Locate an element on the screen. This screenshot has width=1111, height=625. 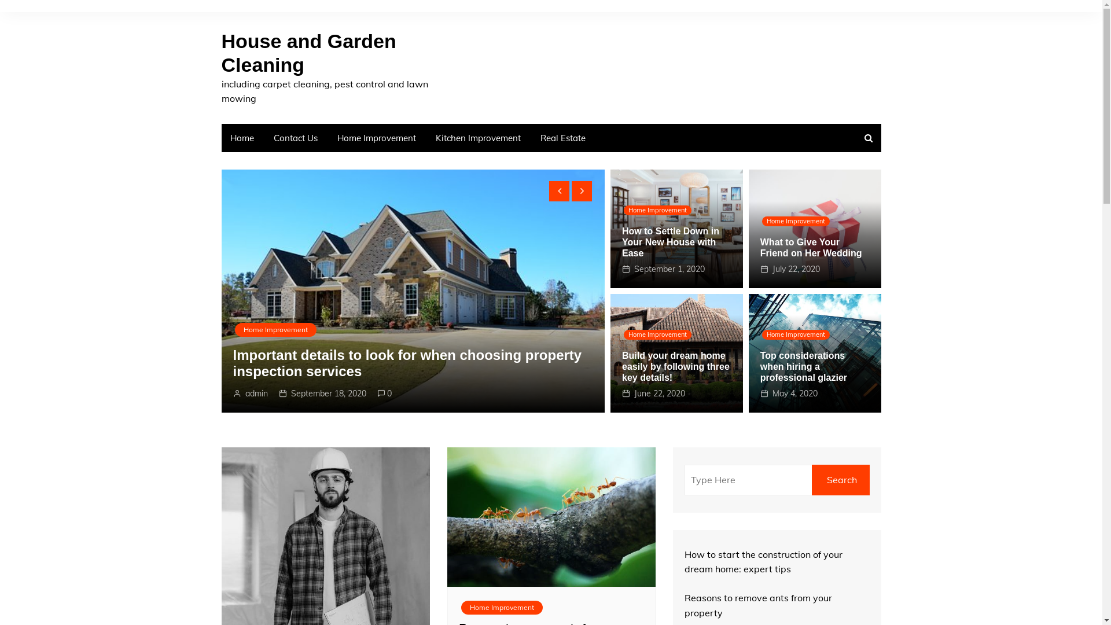
How to Settle Down in Your New House with Ease is located at coordinates (671, 242).